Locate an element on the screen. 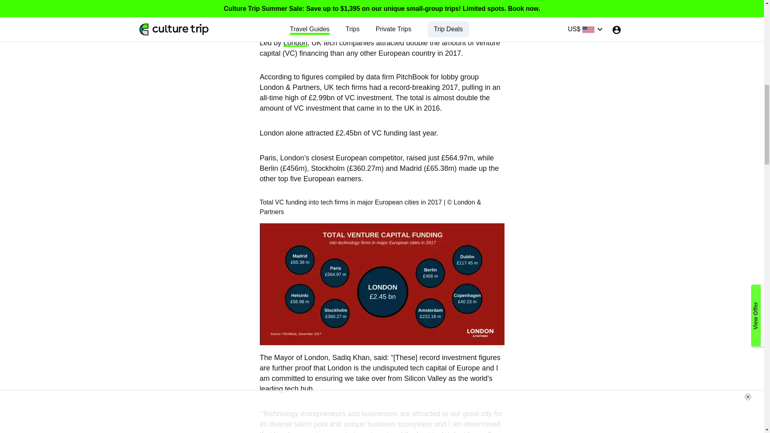 This screenshot has height=433, width=770. 09 January 2018 is located at coordinates (193, 25).